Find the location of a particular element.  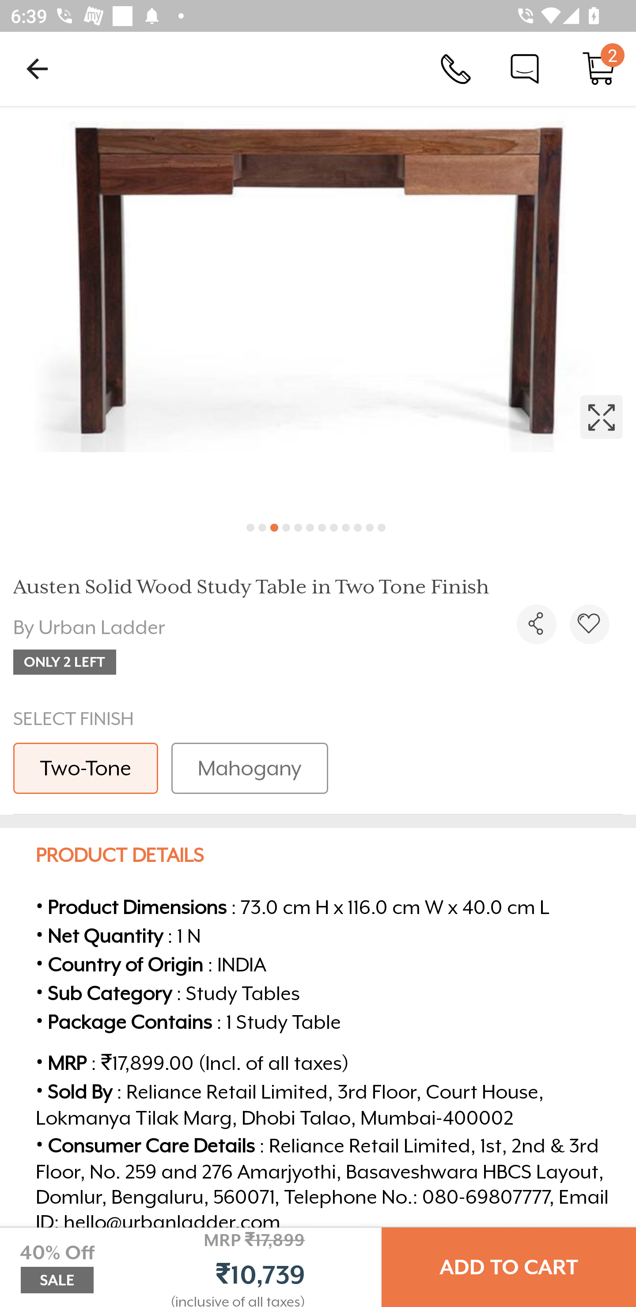

 is located at coordinates (318, 308).